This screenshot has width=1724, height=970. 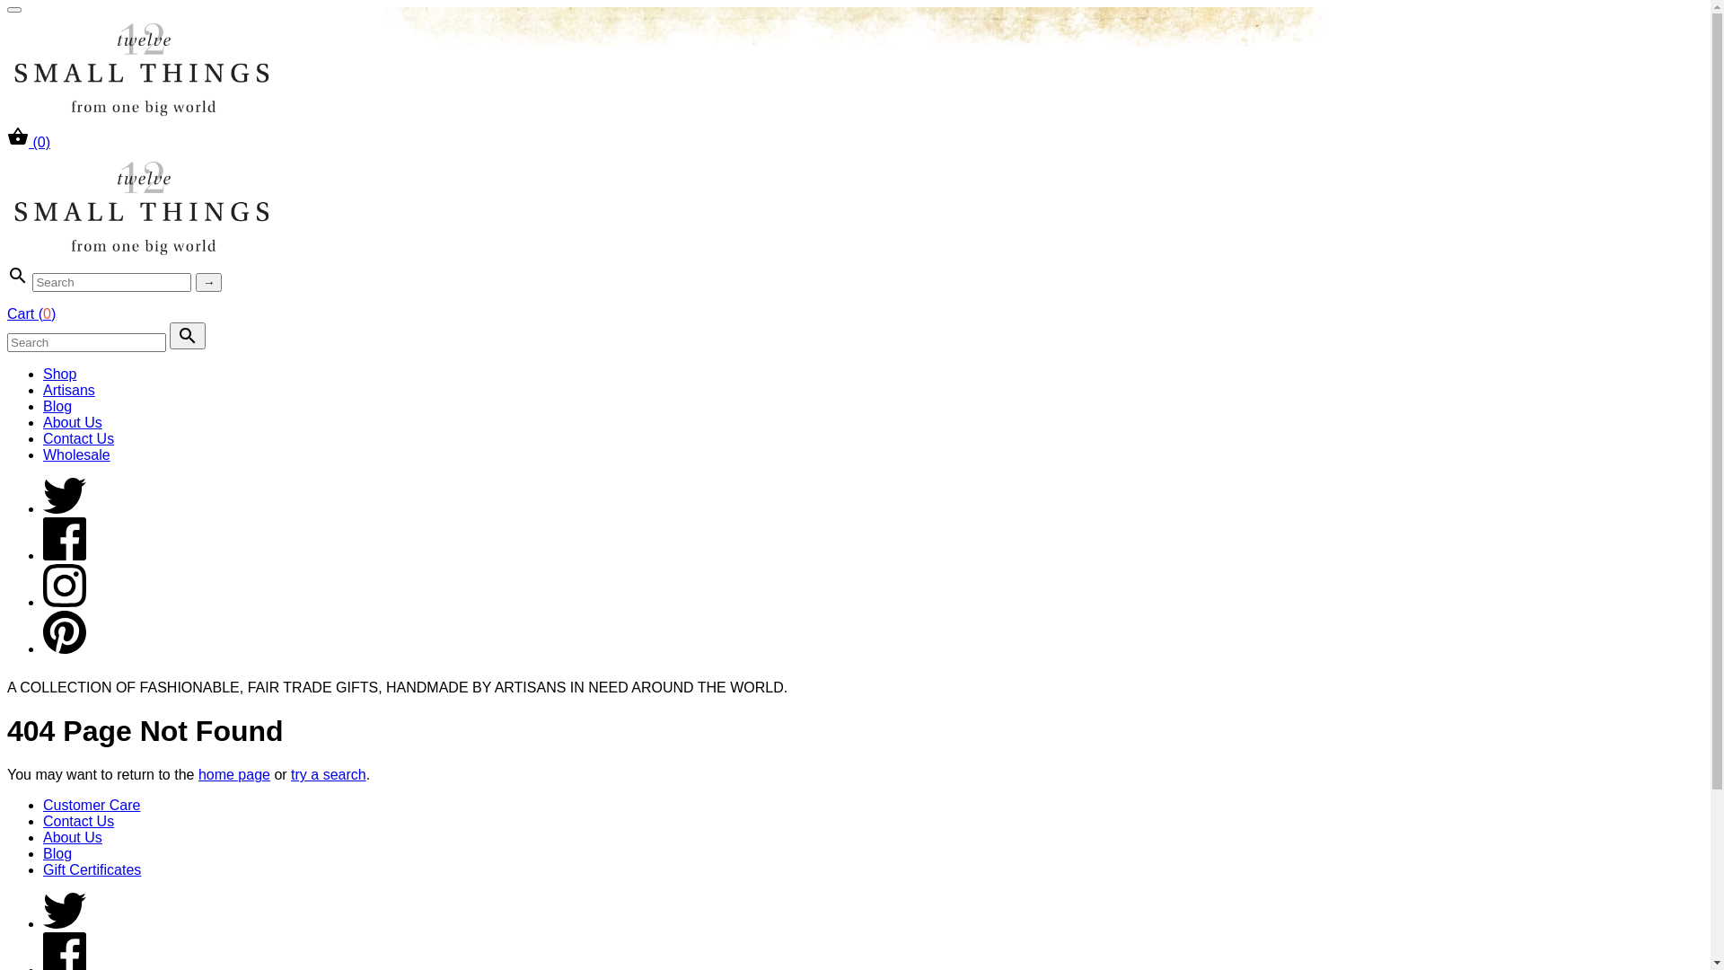 I want to click on Blog, so click(x=57, y=853).